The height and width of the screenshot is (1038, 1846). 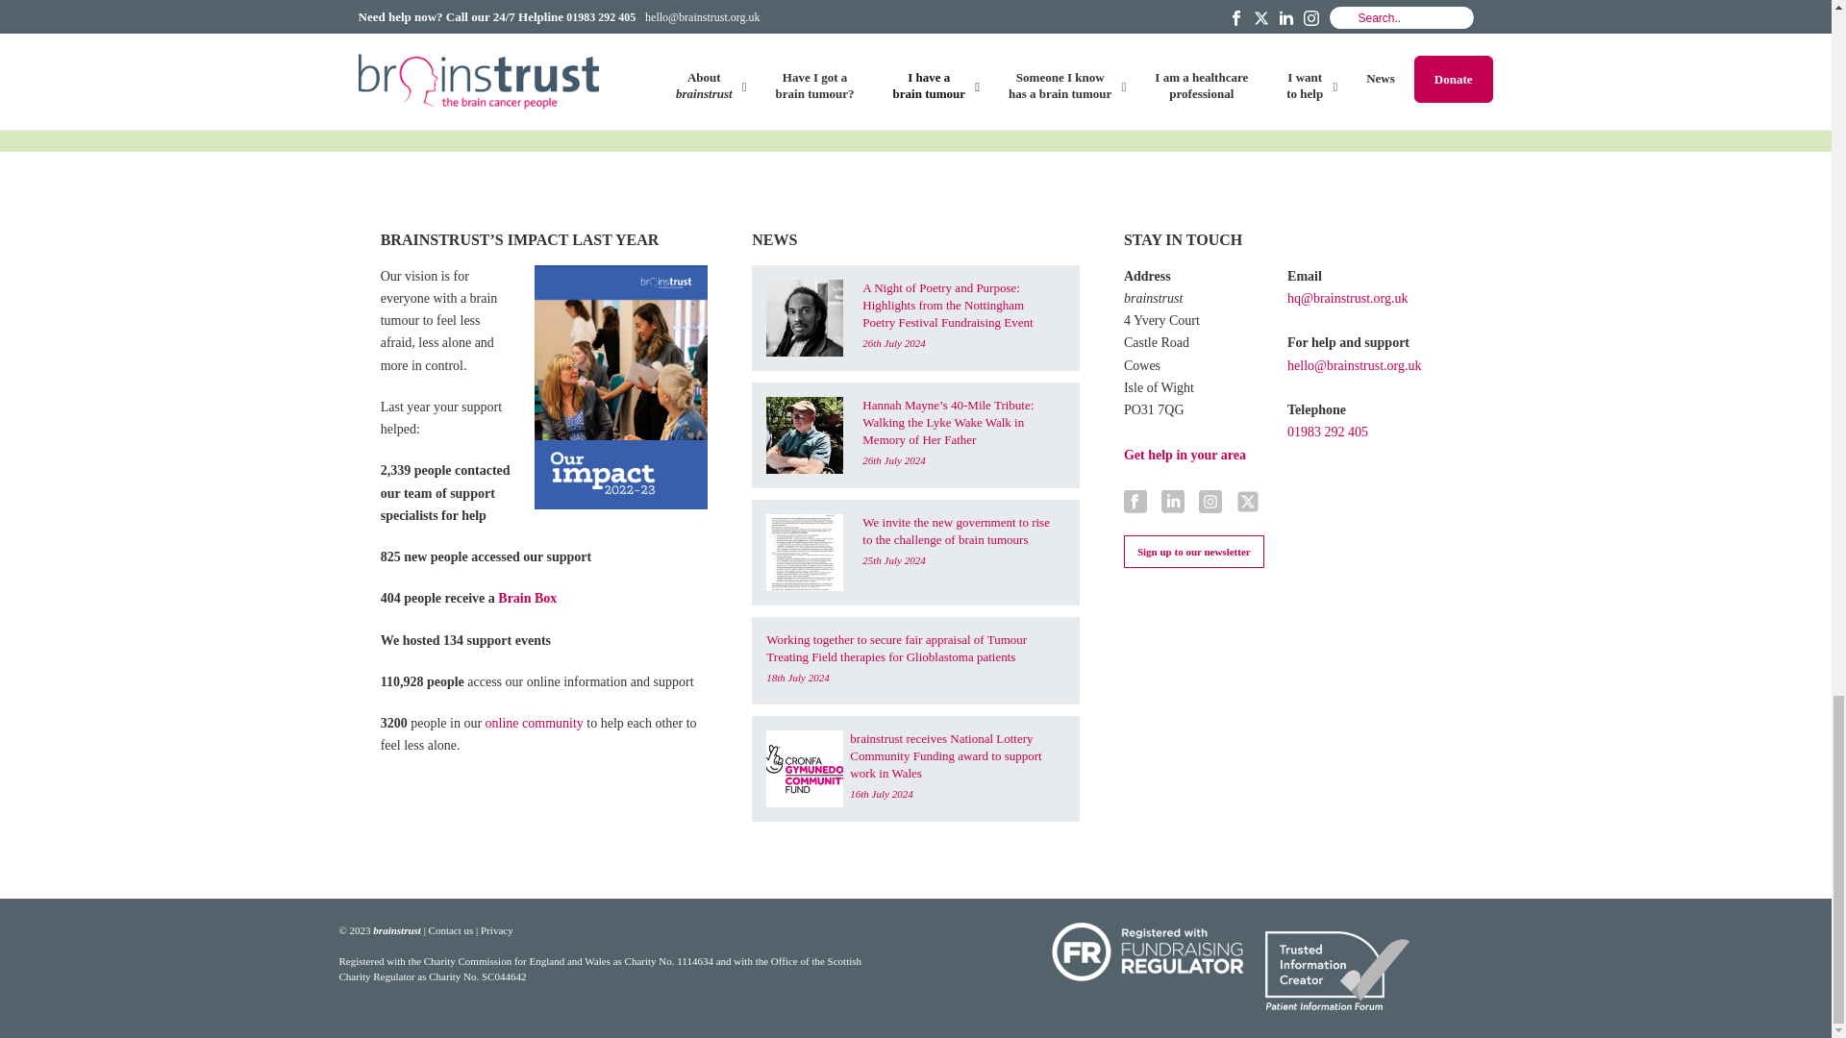 What do you see at coordinates (1210, 502) in the screenshot?
I see `Follow Us on instagram` at bounding box center [1210, 502].